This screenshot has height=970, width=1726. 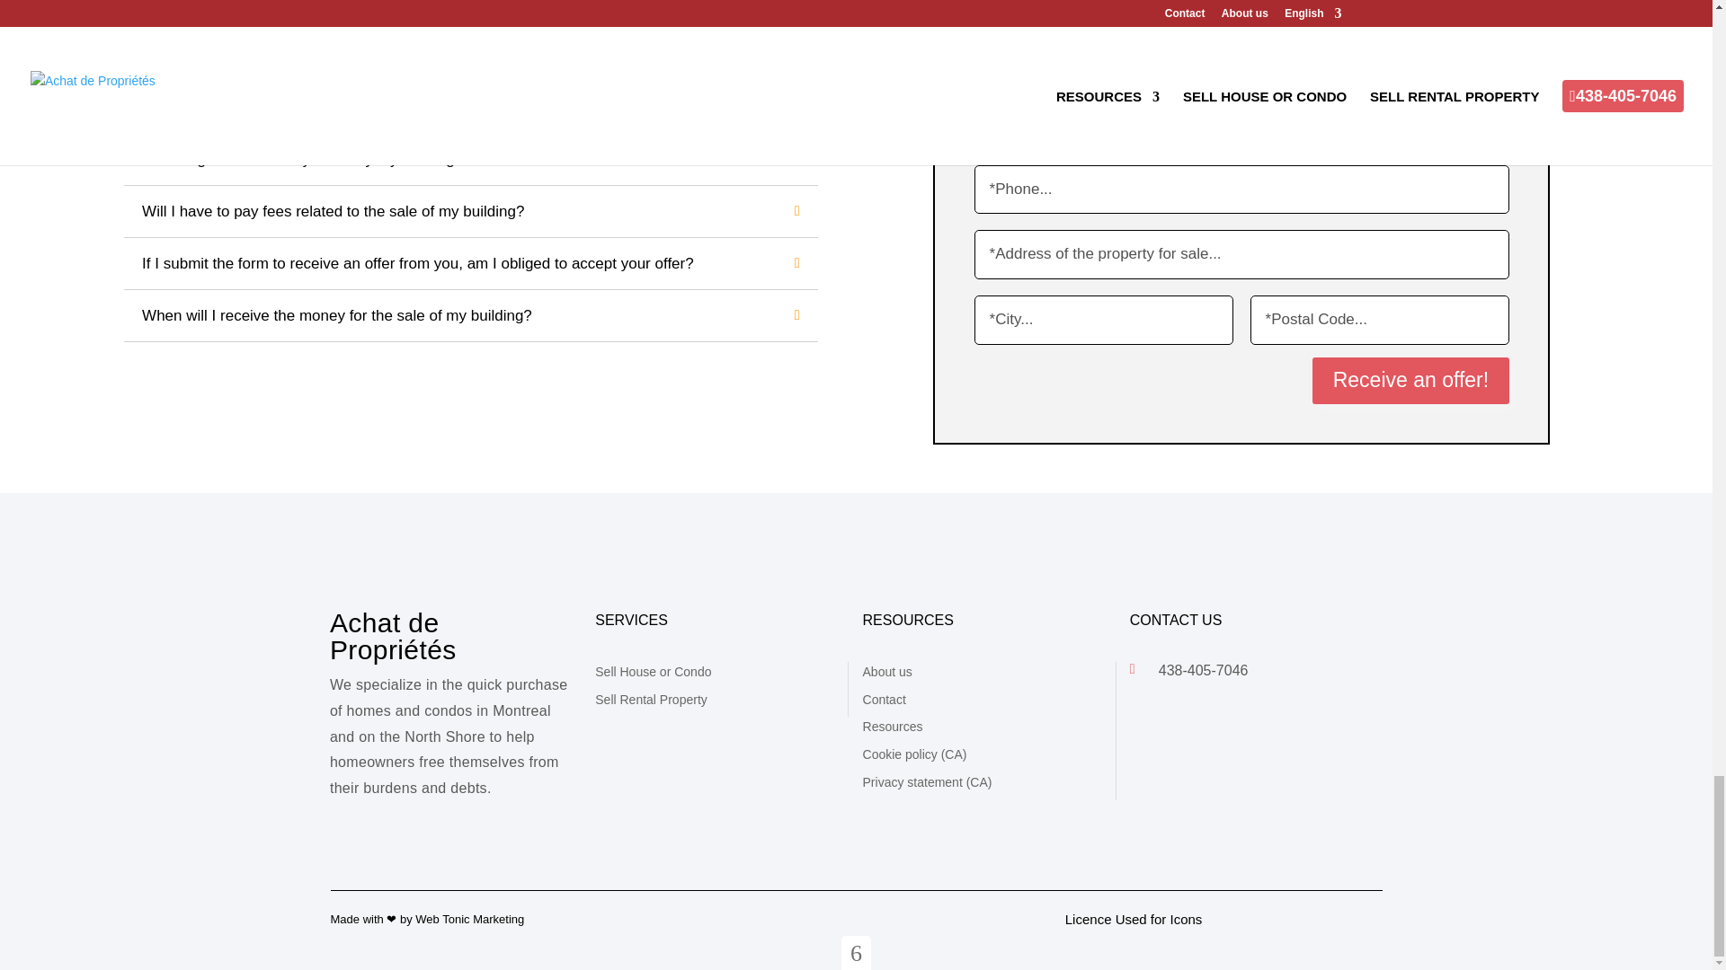 I want to click on Contact, so click(x=885, y=699).